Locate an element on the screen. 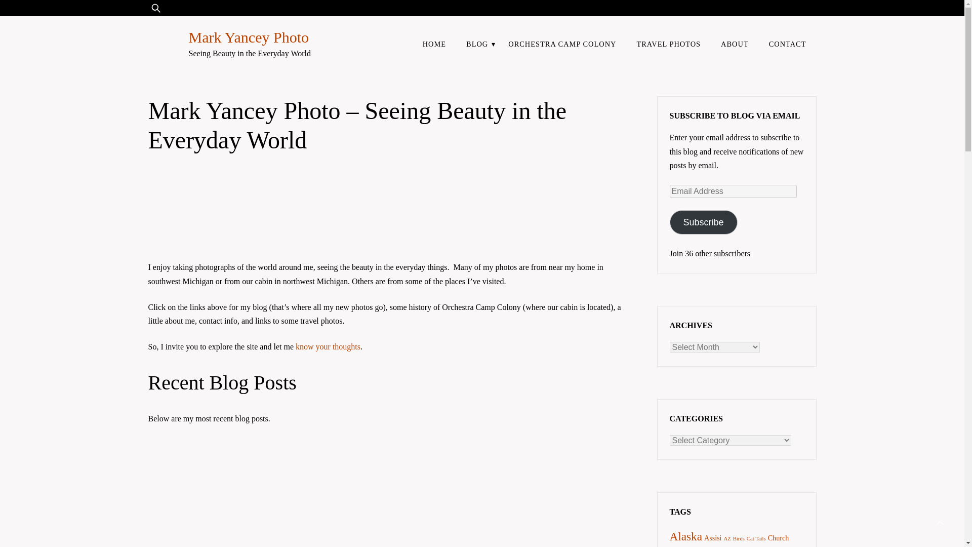 This screenshot has width=972, height=547. HOME is located at coordinates (434, 44).